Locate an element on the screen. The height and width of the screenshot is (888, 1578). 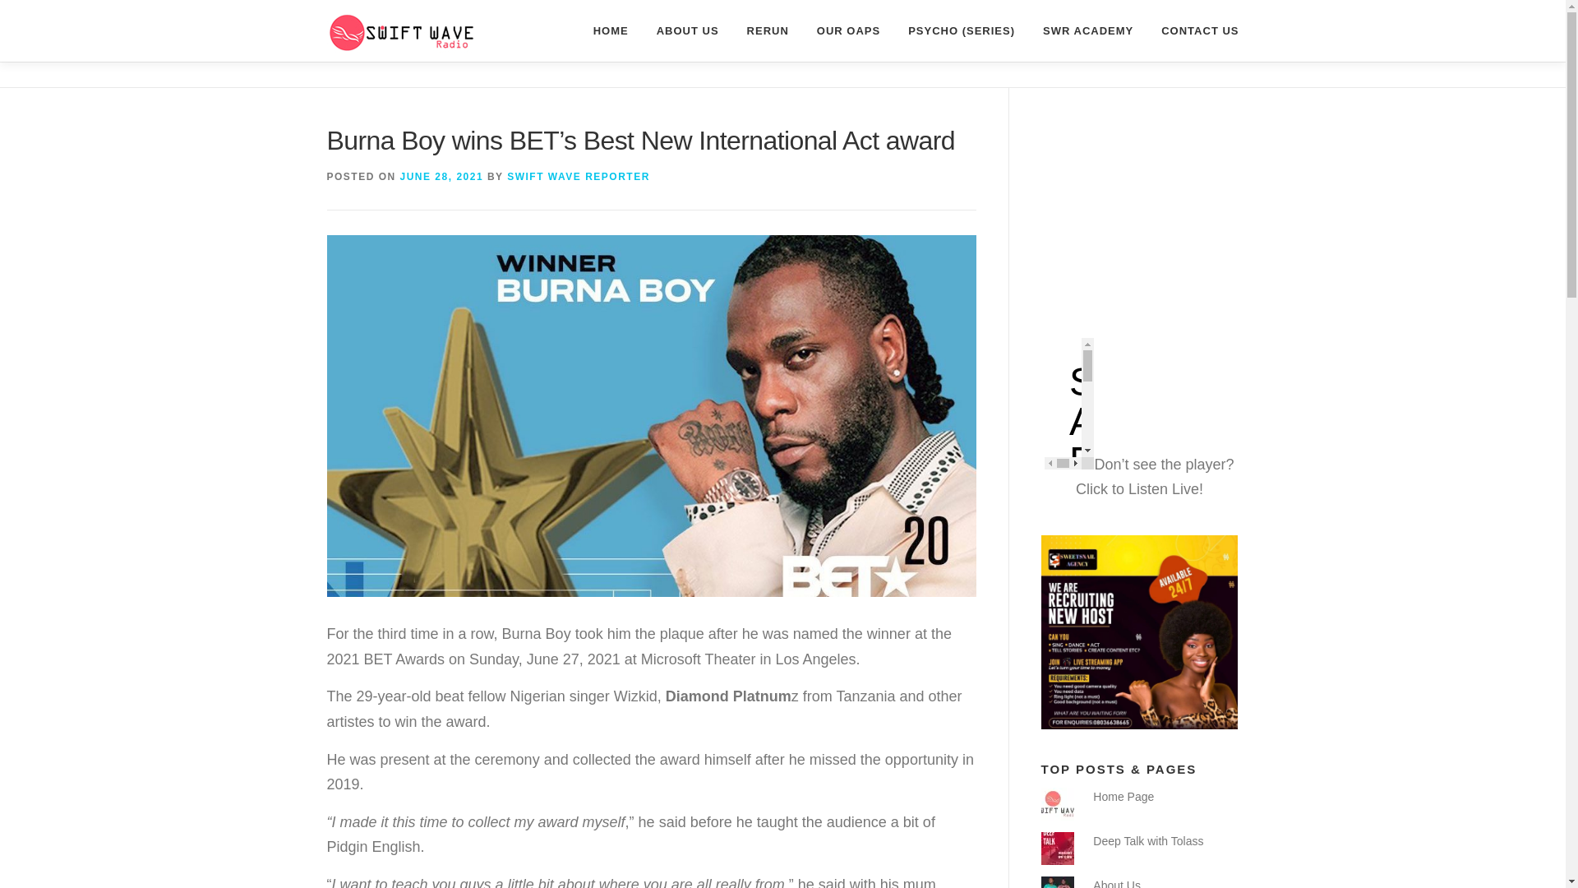
RERUN is located at coordinates (768, 30).